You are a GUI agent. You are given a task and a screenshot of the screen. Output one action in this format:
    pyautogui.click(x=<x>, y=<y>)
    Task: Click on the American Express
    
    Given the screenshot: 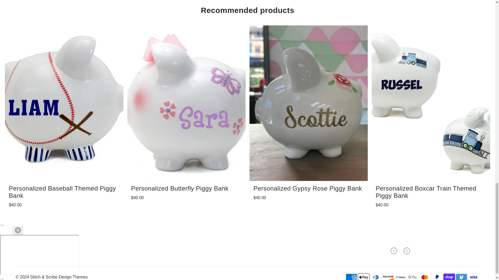 What is the action you would take?
    pyautogui.click(x=351, y=276)
    